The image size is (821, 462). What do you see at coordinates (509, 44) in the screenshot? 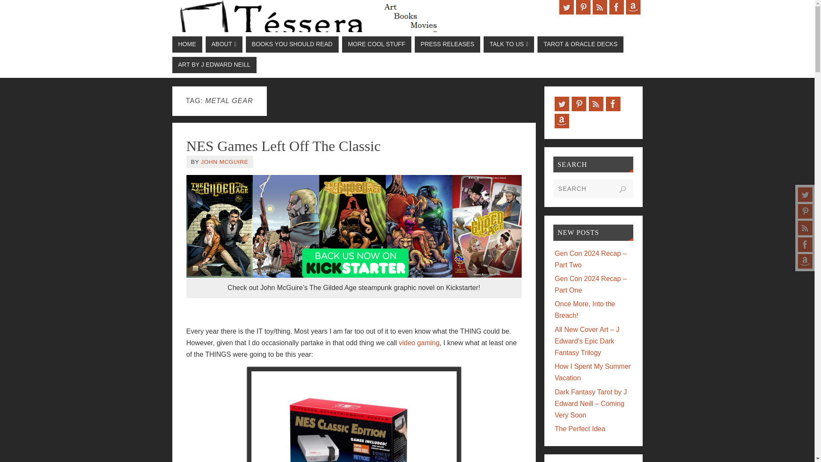
I see `TALK TO US` at bounding box center [509, 44].